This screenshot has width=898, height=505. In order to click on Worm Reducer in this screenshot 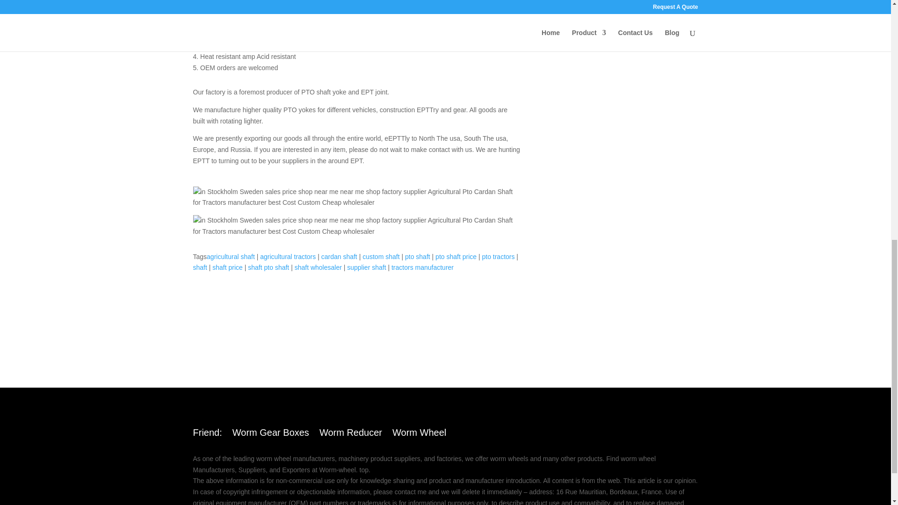, I will do `click(351, 434)`.